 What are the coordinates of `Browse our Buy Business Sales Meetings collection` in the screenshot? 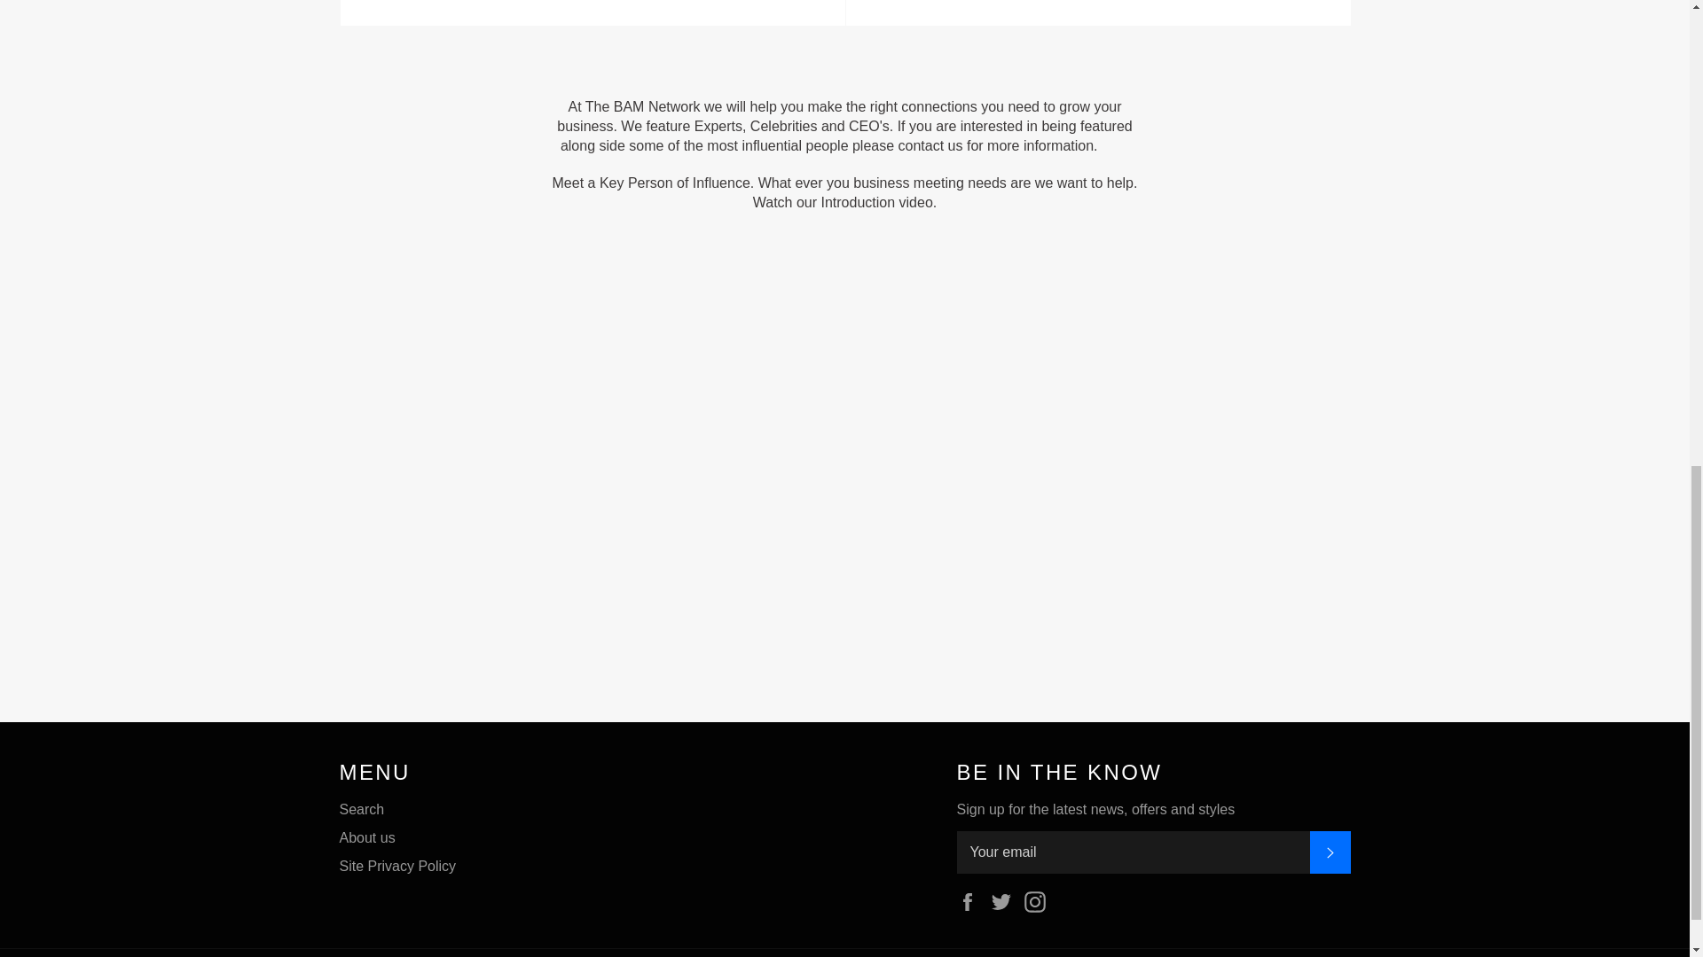 It's located at (1097, 13).